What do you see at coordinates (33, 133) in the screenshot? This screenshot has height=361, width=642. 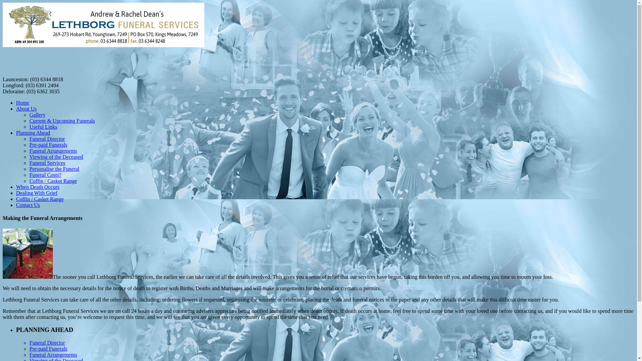 I see `Planning Ahead` at bounding box center [33, 133].